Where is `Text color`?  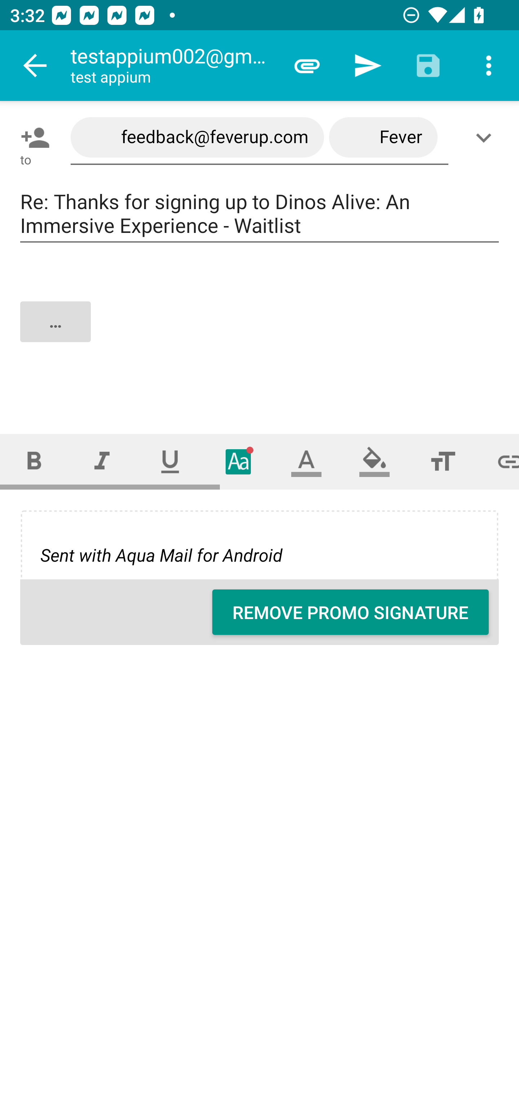
Text color is located at coordinates (306, 461).